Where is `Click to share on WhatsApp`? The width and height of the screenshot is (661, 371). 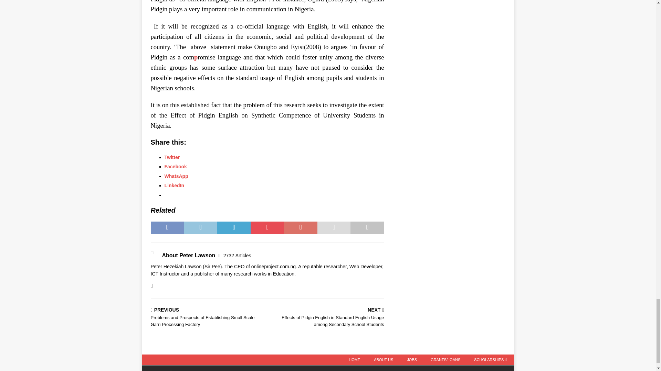 Click to share on WhatsApp is located at coordinates (176, 176).